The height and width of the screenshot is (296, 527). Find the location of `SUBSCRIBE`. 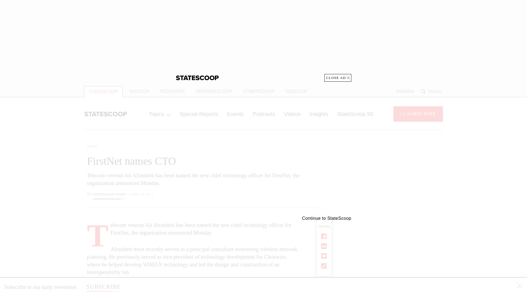

SUBSCRIBE is located at coordinates (103, 287).